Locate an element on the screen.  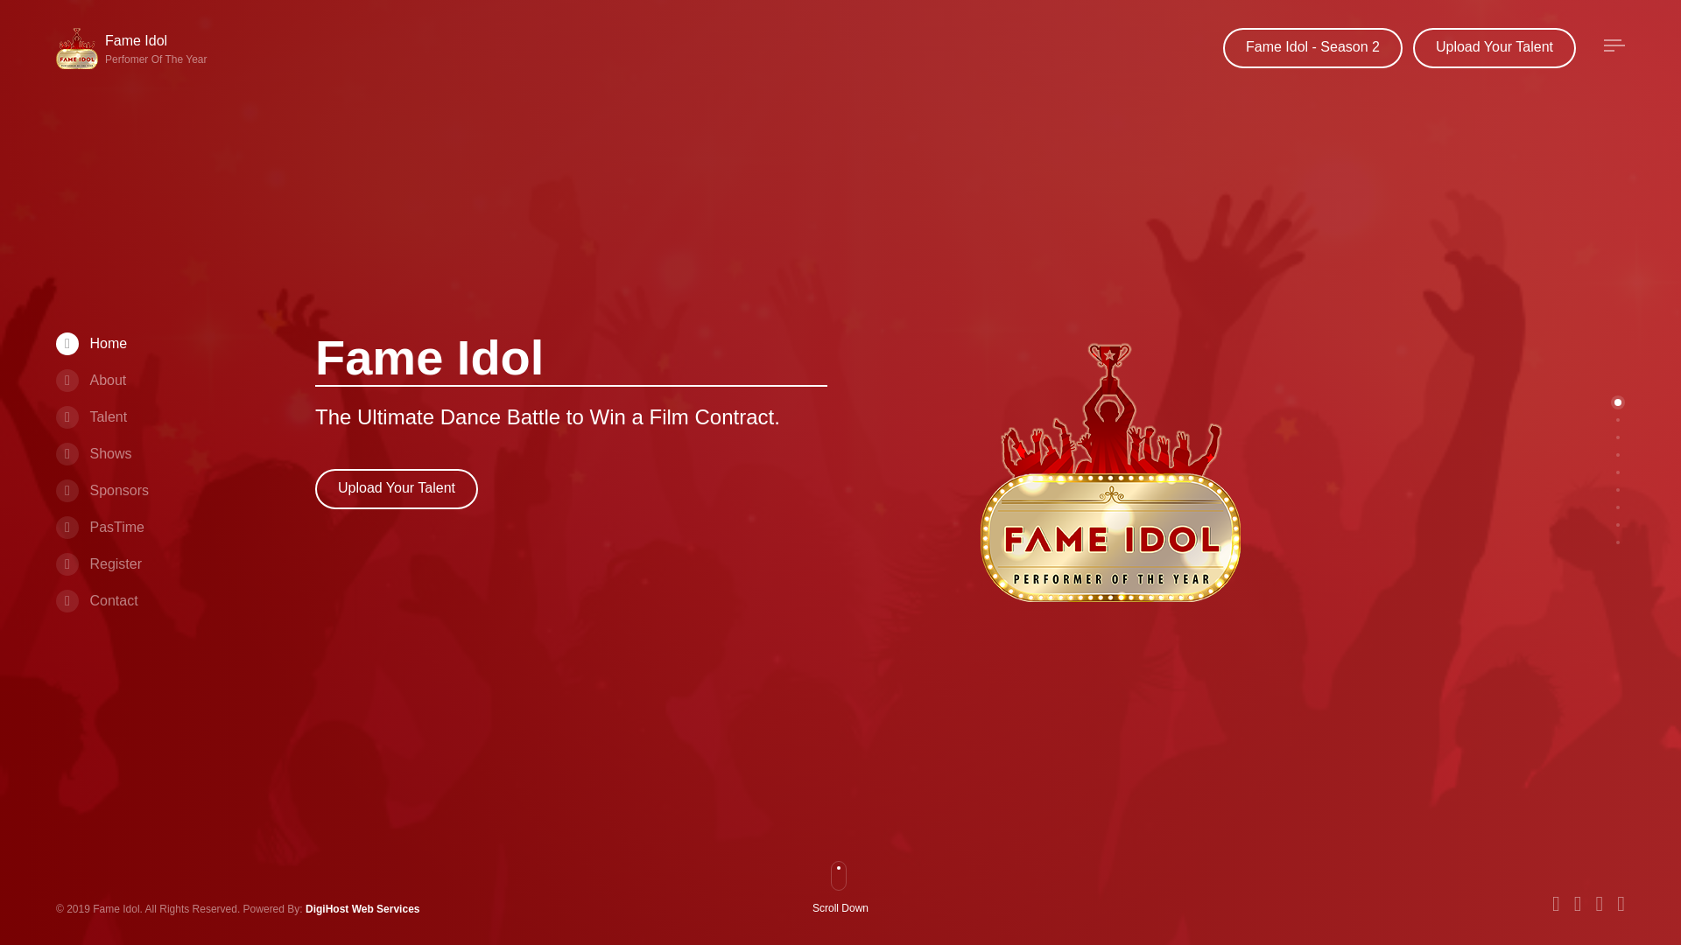
Upload Your Talent is located at coordinates (102, 490).